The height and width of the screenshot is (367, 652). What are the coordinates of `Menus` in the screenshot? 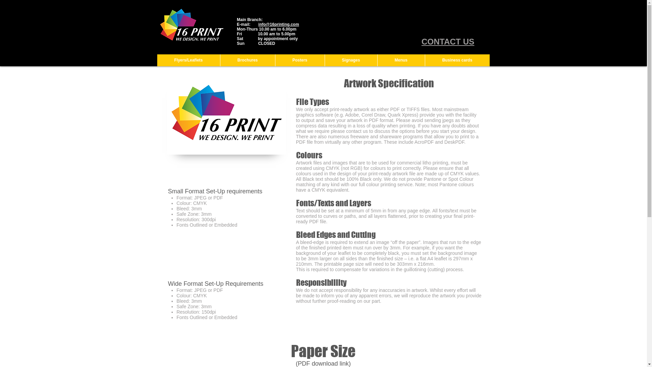 It's located at (401, 60).